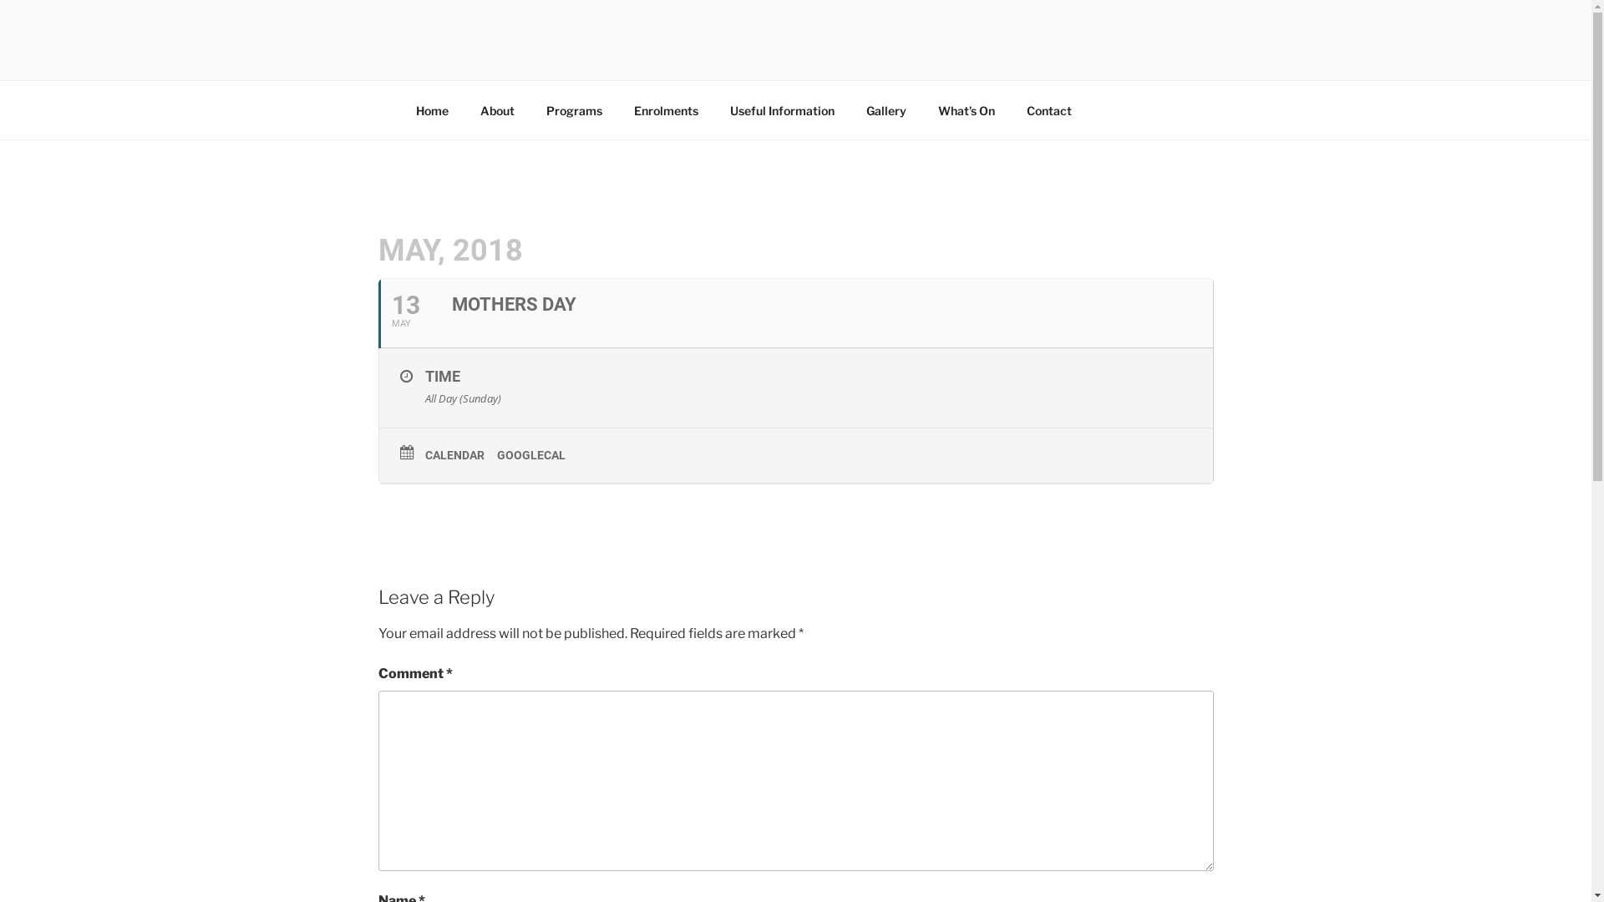 This screenshot has width=1604, height=902. What do you see at coordinates (635, 58) in the screenshot?
I see `WHITTLESEA PRECHOOL` at bounding box center [635, 58].